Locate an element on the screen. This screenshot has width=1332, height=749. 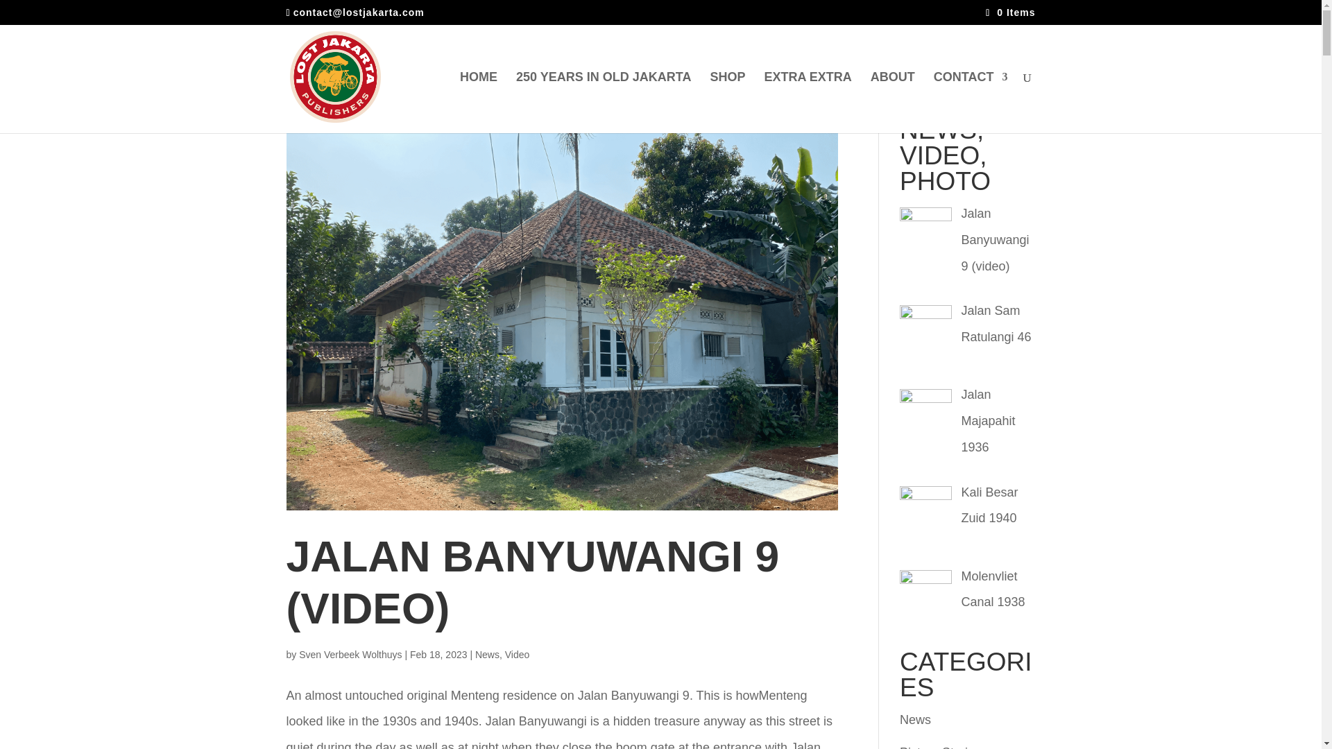
CONTACT is located at coordinates (971, 103).